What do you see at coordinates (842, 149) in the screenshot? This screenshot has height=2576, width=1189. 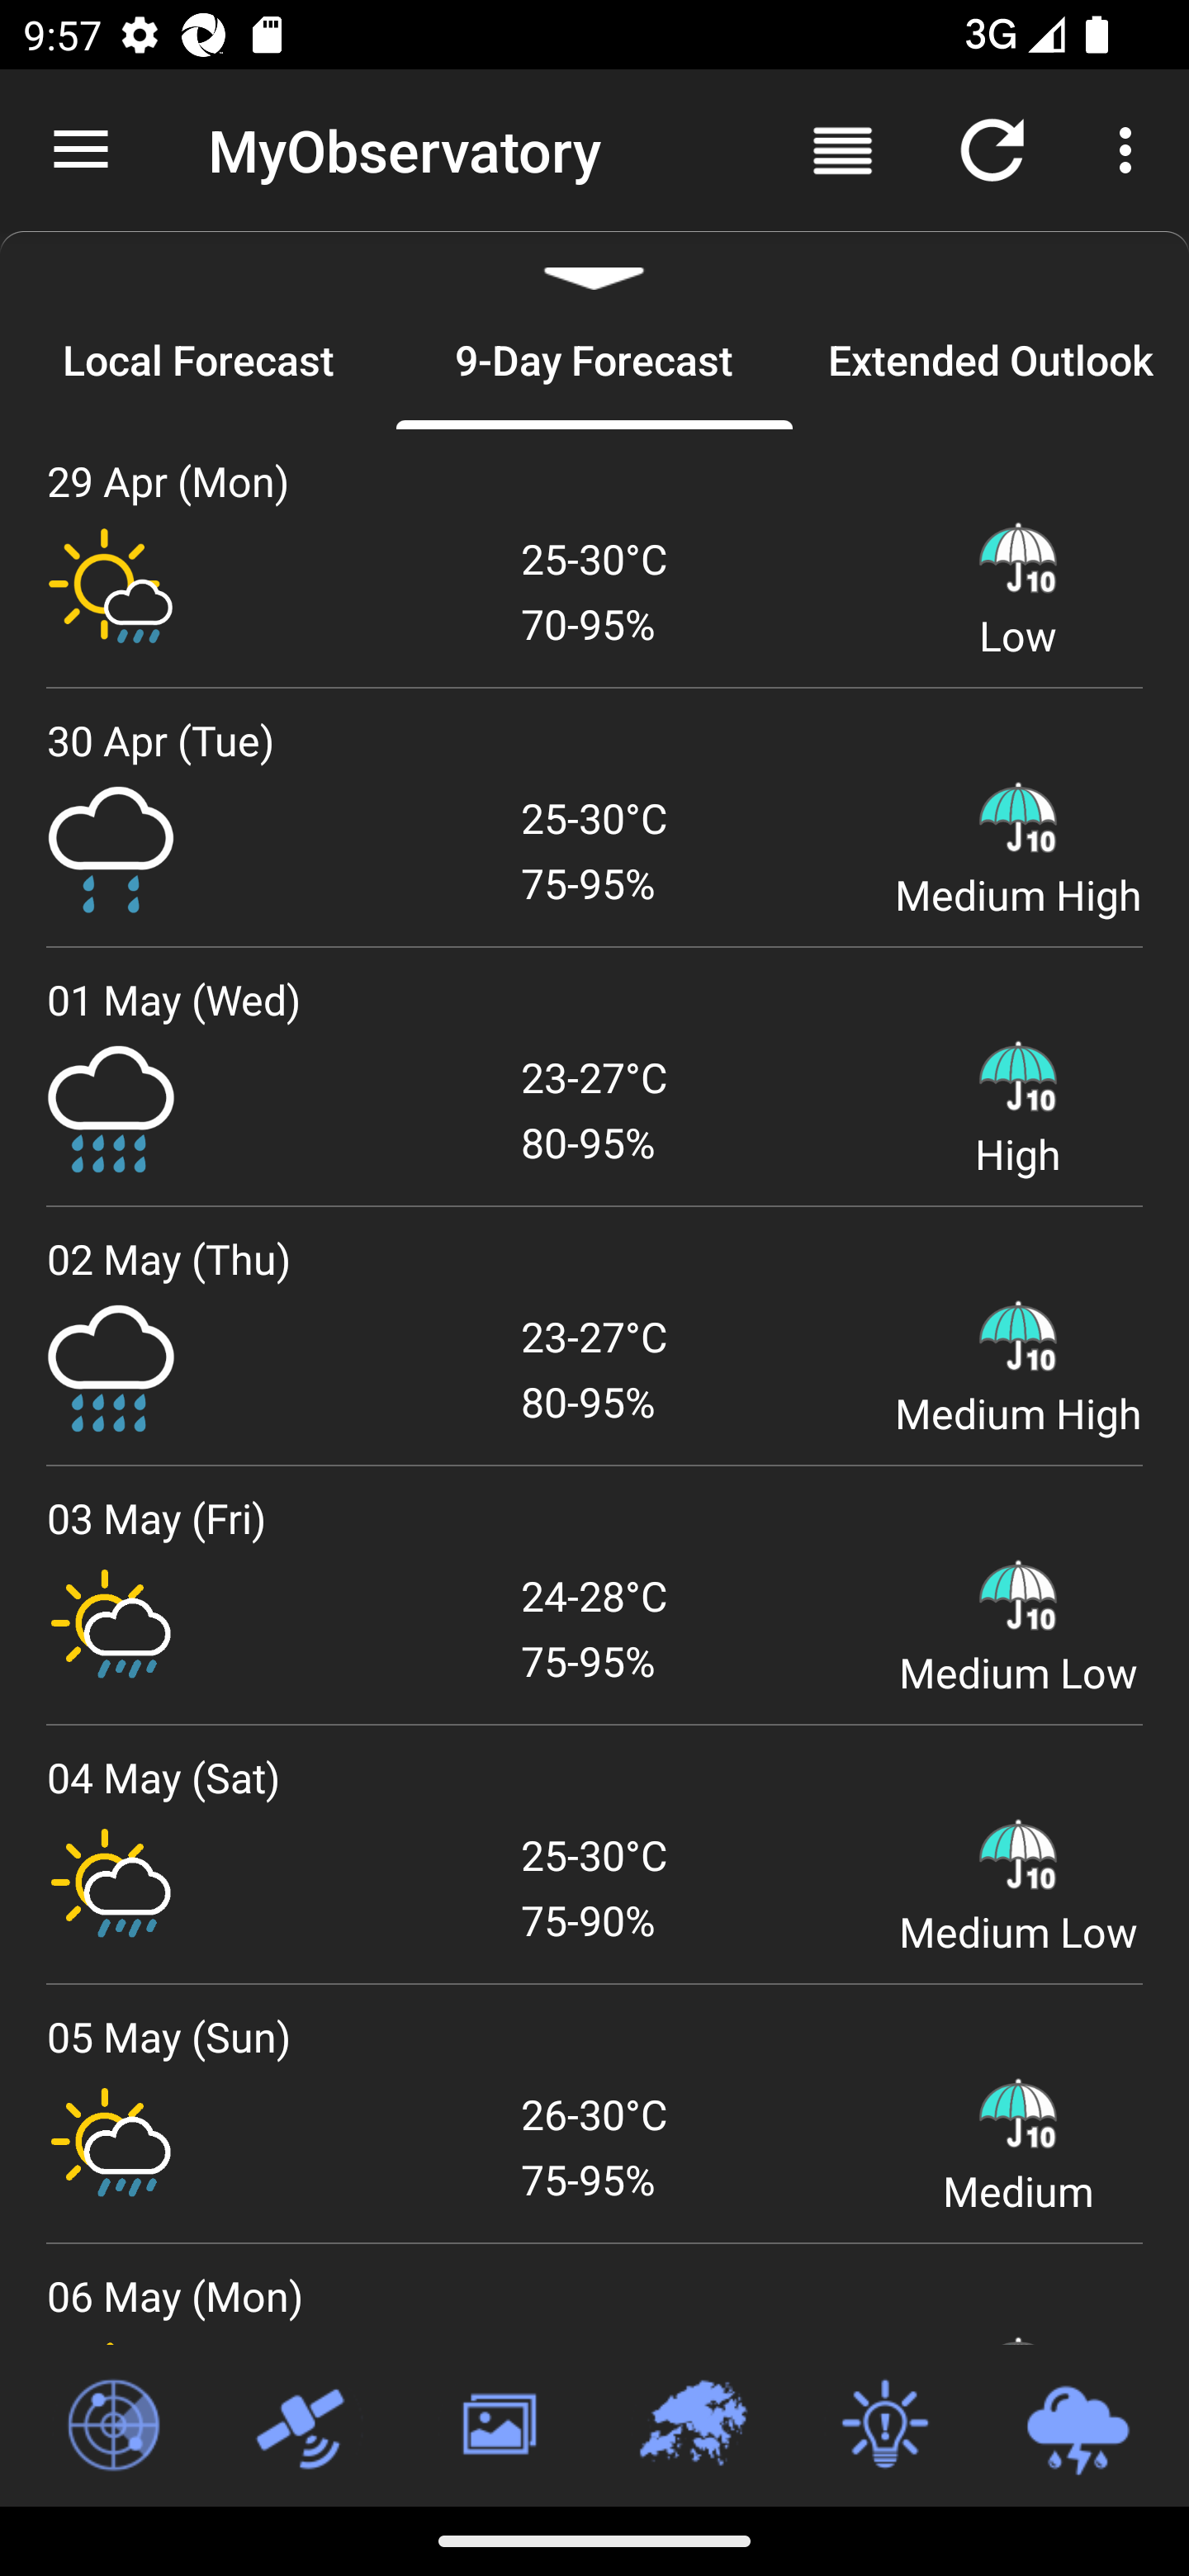 I see `Vertical layout` at bounding box center [842, 149].